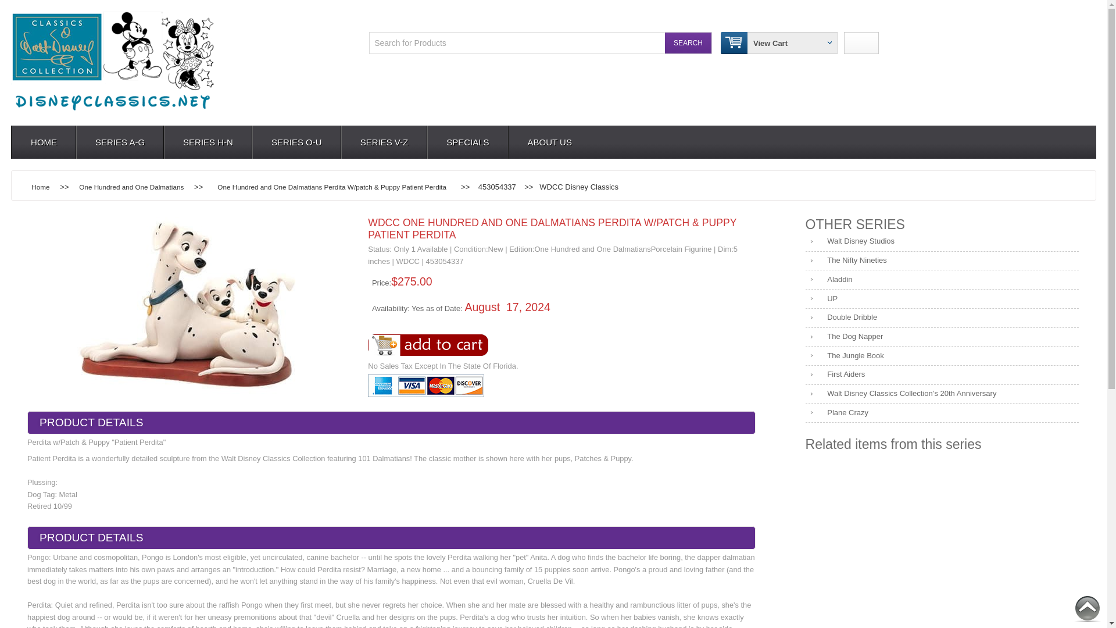 The width and height of the screenshot is (1116, 628). What do you see at coordinates (688, 43) in the screenshot?
I see `SEARCH` at bounding box center [688, 43].